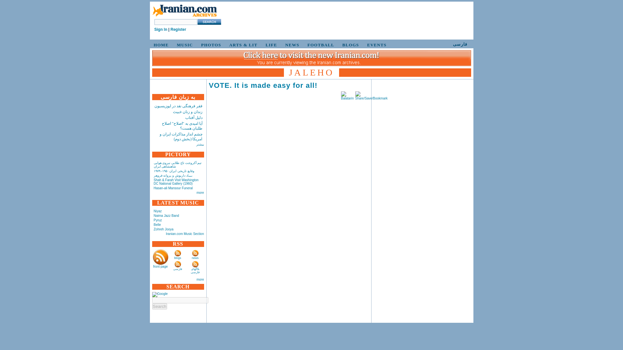 Image resolution: width=623 pixels, height=350 pixels. Describe the element at coordinates (166, 215) in the screenshot. I see `Naima Jazz Band` at that location.